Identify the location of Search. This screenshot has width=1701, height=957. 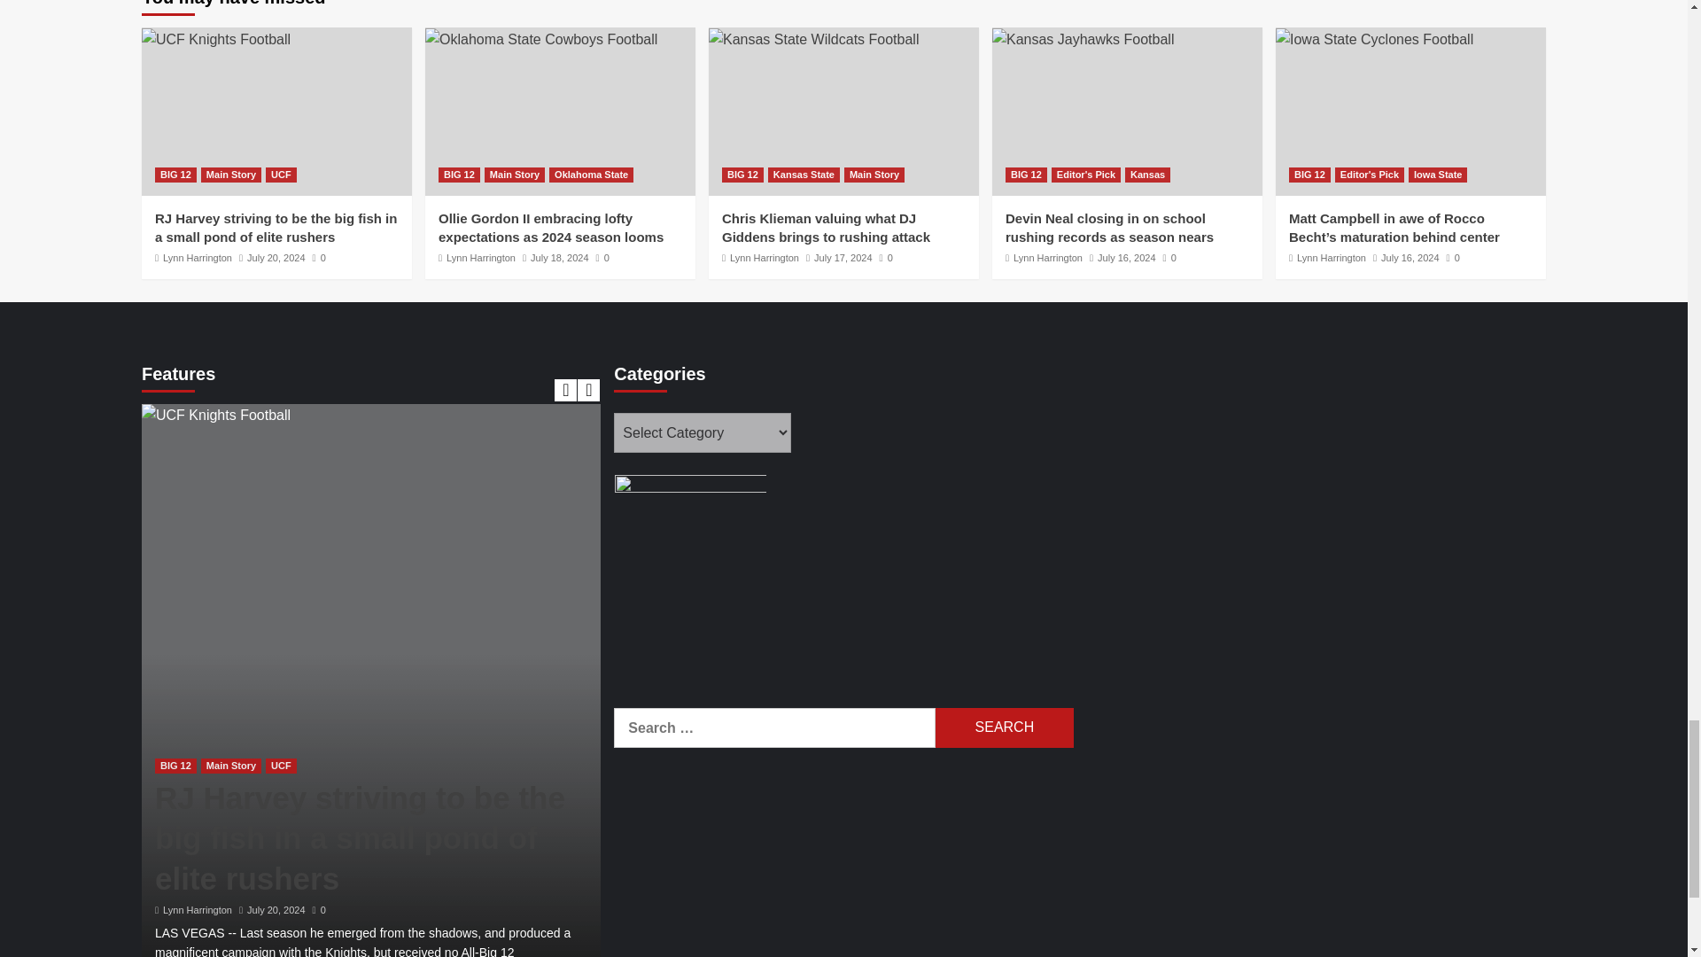
(1005, 727).